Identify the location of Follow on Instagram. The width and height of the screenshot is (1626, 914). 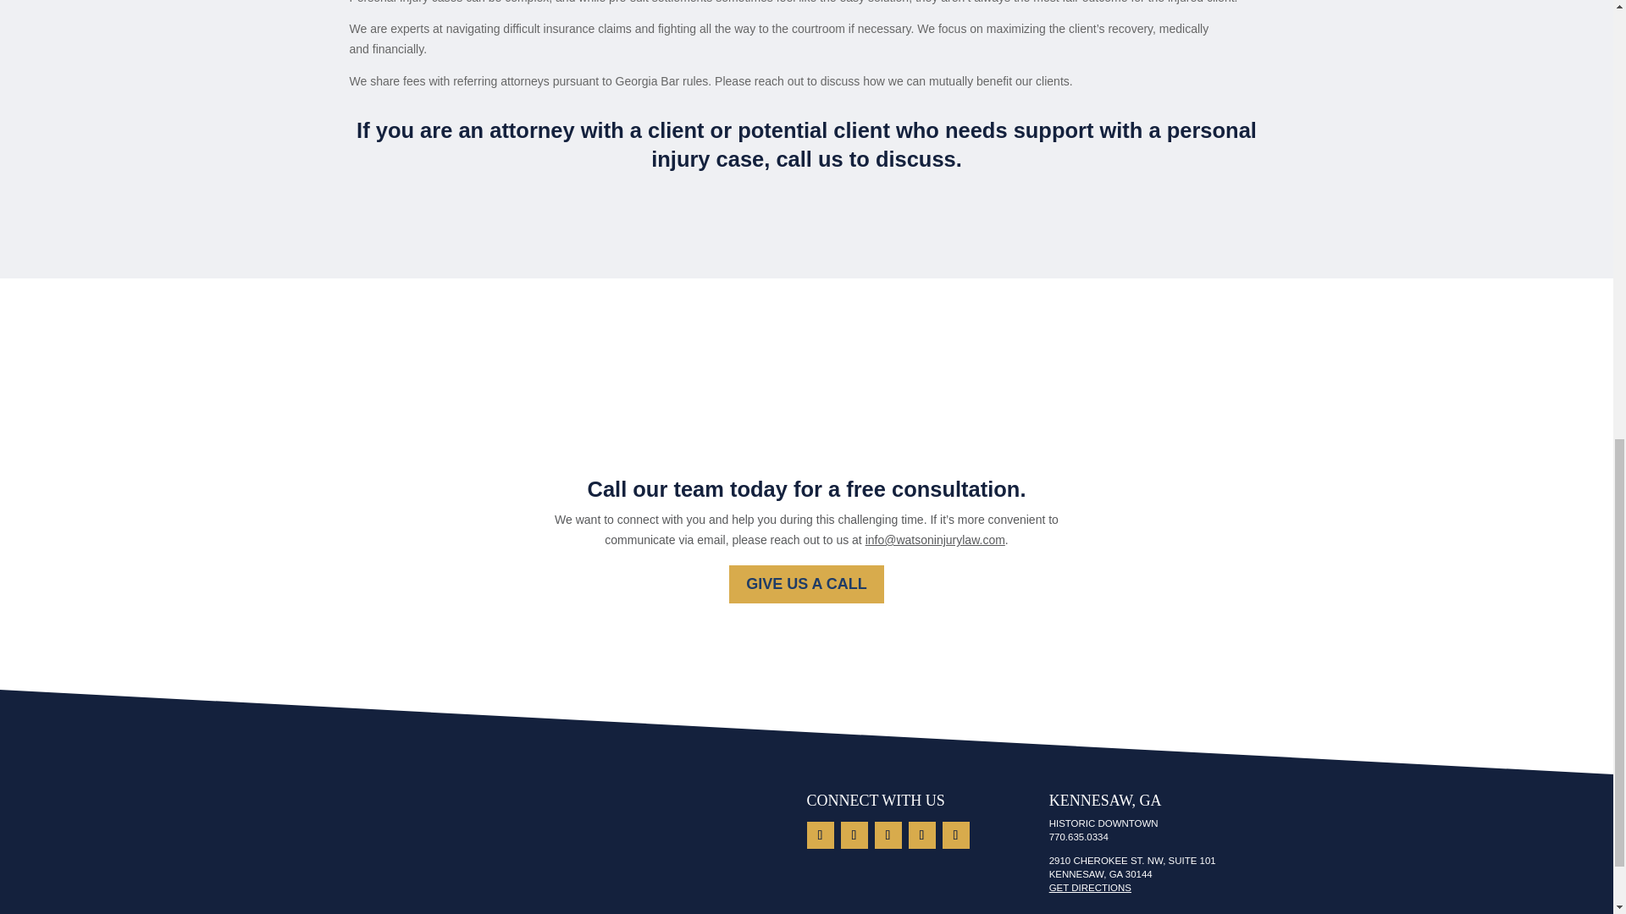
(854, 834).